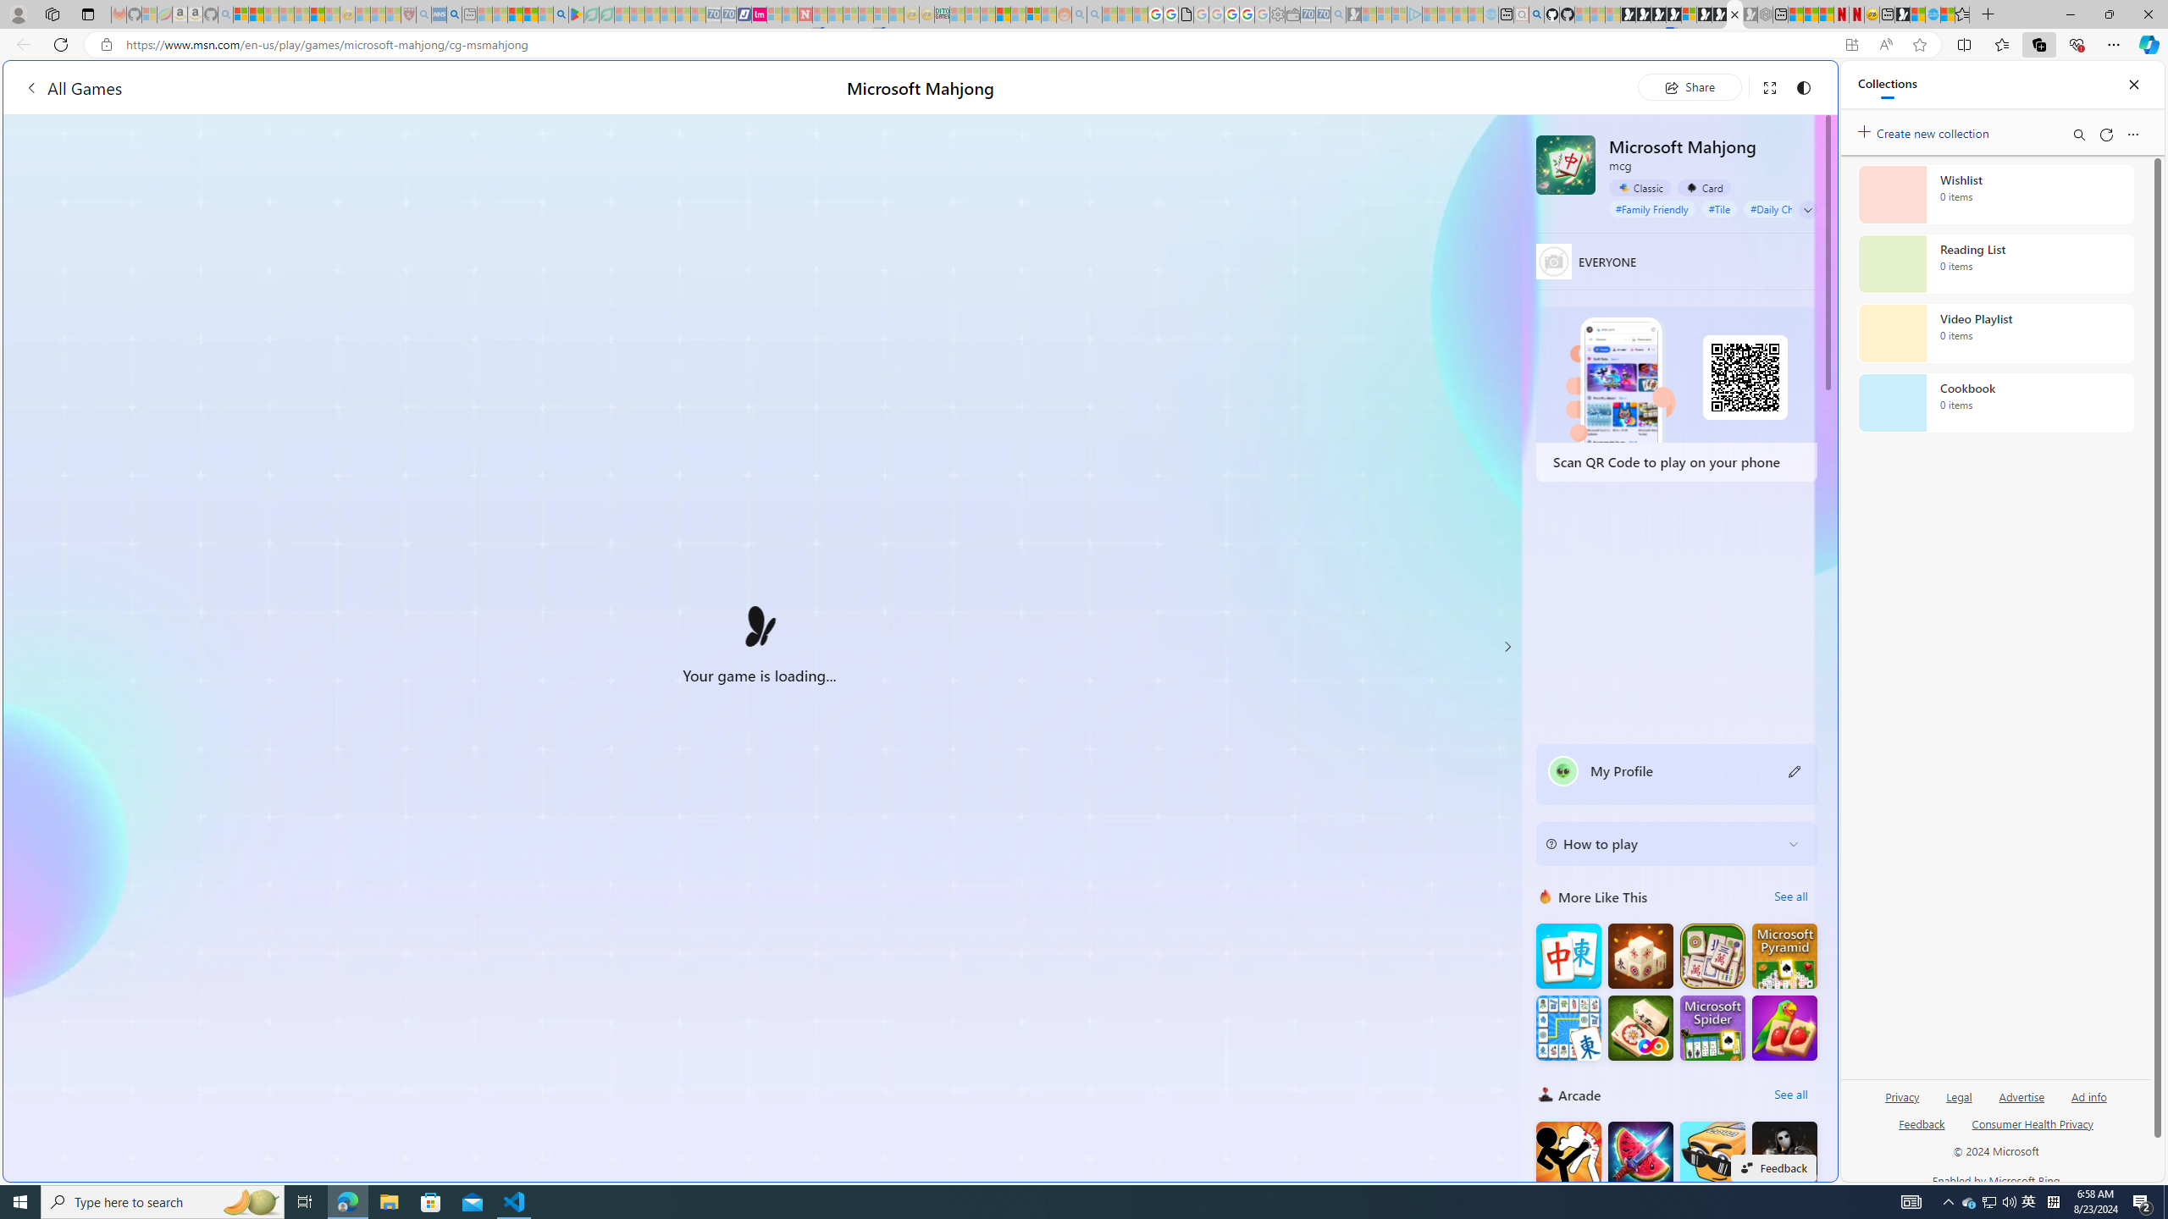 This screenshot has height=1219, width=2168. I want to click on Mahjong FRVR, so click(1640, 1028).